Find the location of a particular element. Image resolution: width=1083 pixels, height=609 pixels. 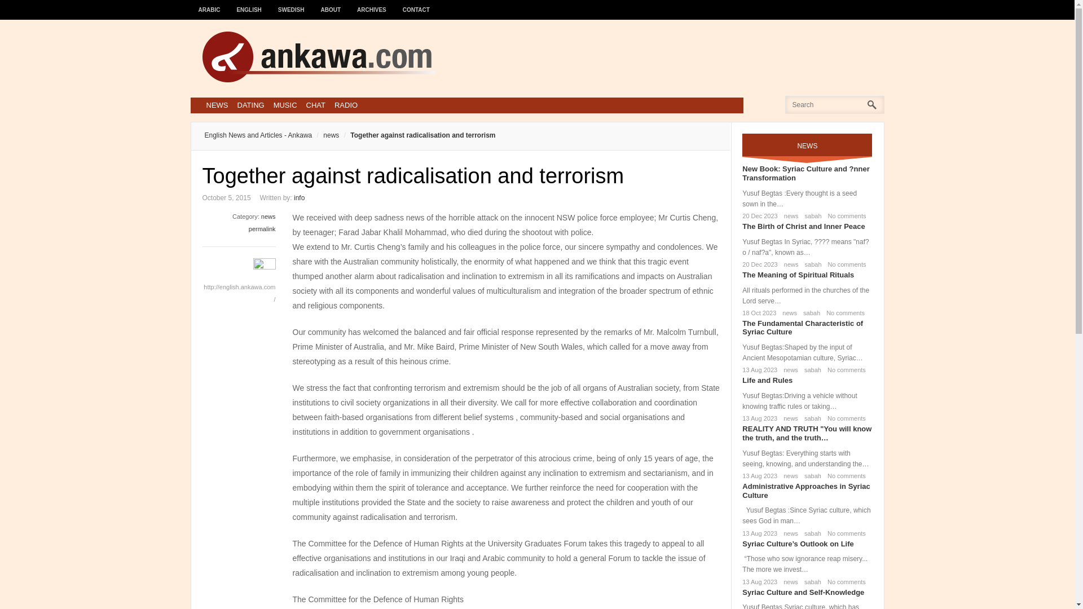

Life and Rules is located at coordinates (767, 380).